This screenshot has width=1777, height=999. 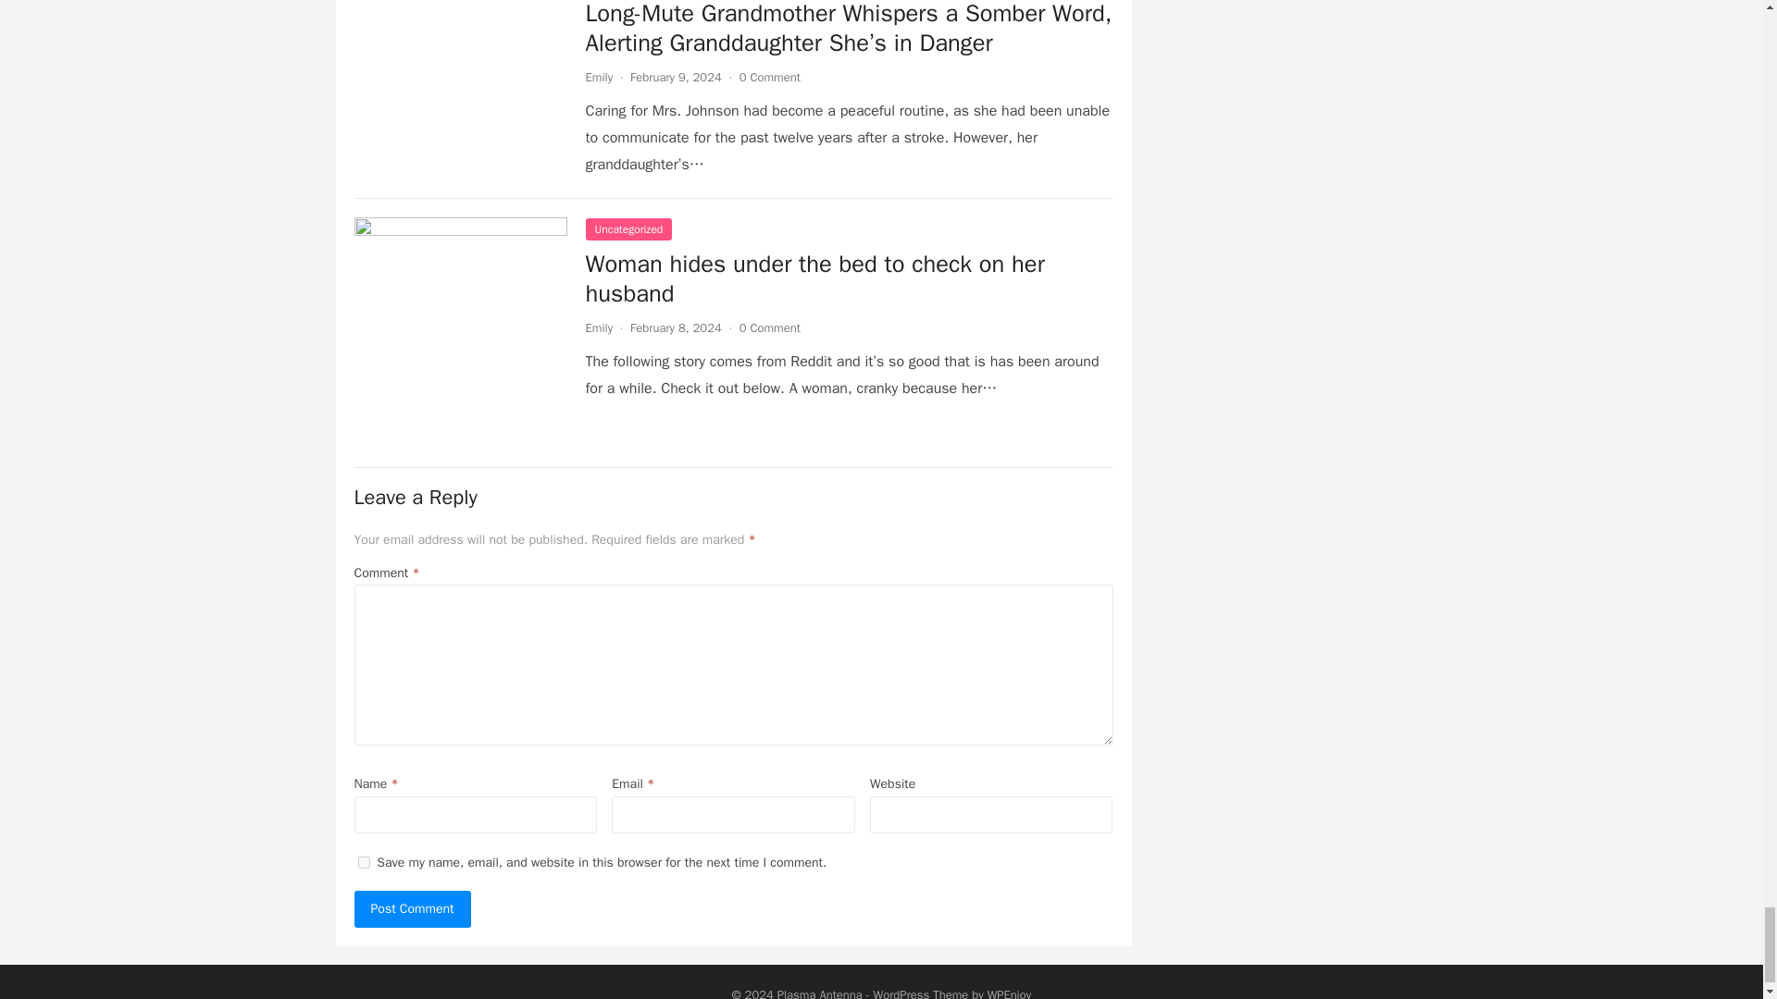 I want to click on Posts by Emily, so click(x=598, y=327).